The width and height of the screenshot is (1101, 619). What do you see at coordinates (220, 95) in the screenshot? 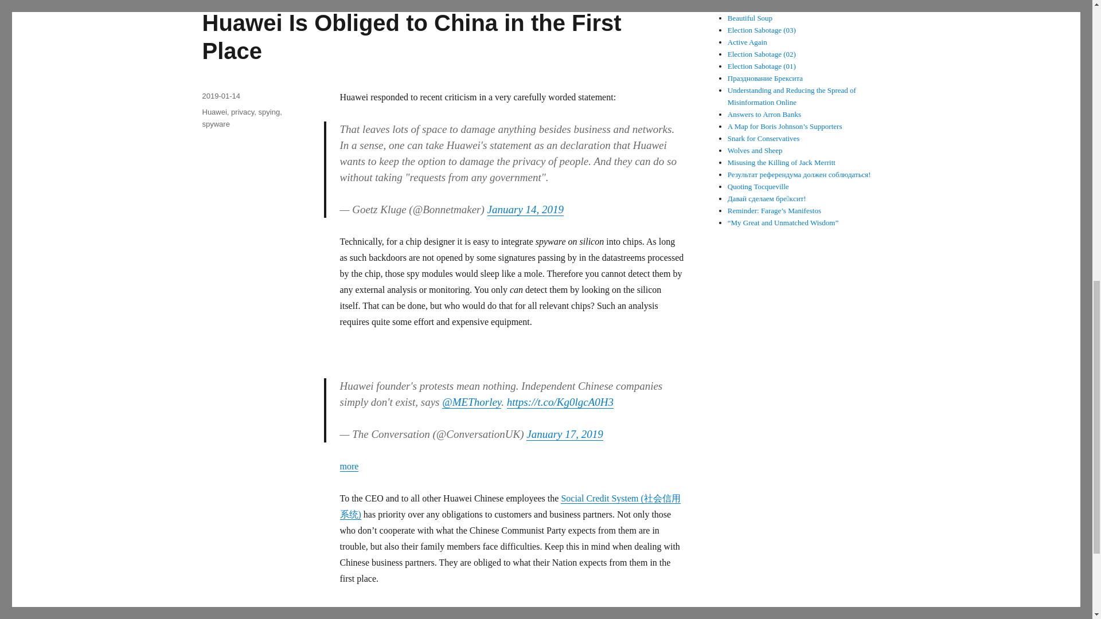
I see `2019-01-14` at bounding box center [220, 95].